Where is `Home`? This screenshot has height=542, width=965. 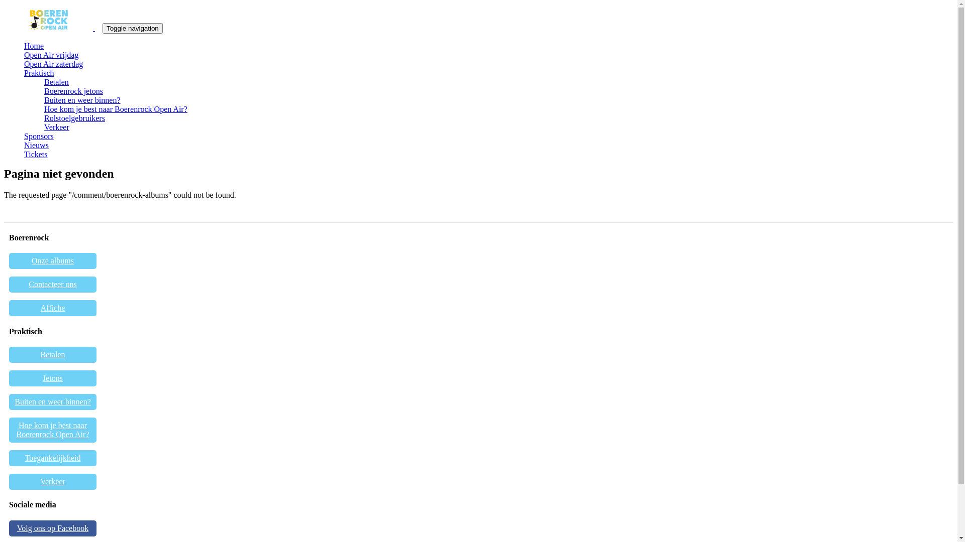
Home is located at coordinates (34, 46).